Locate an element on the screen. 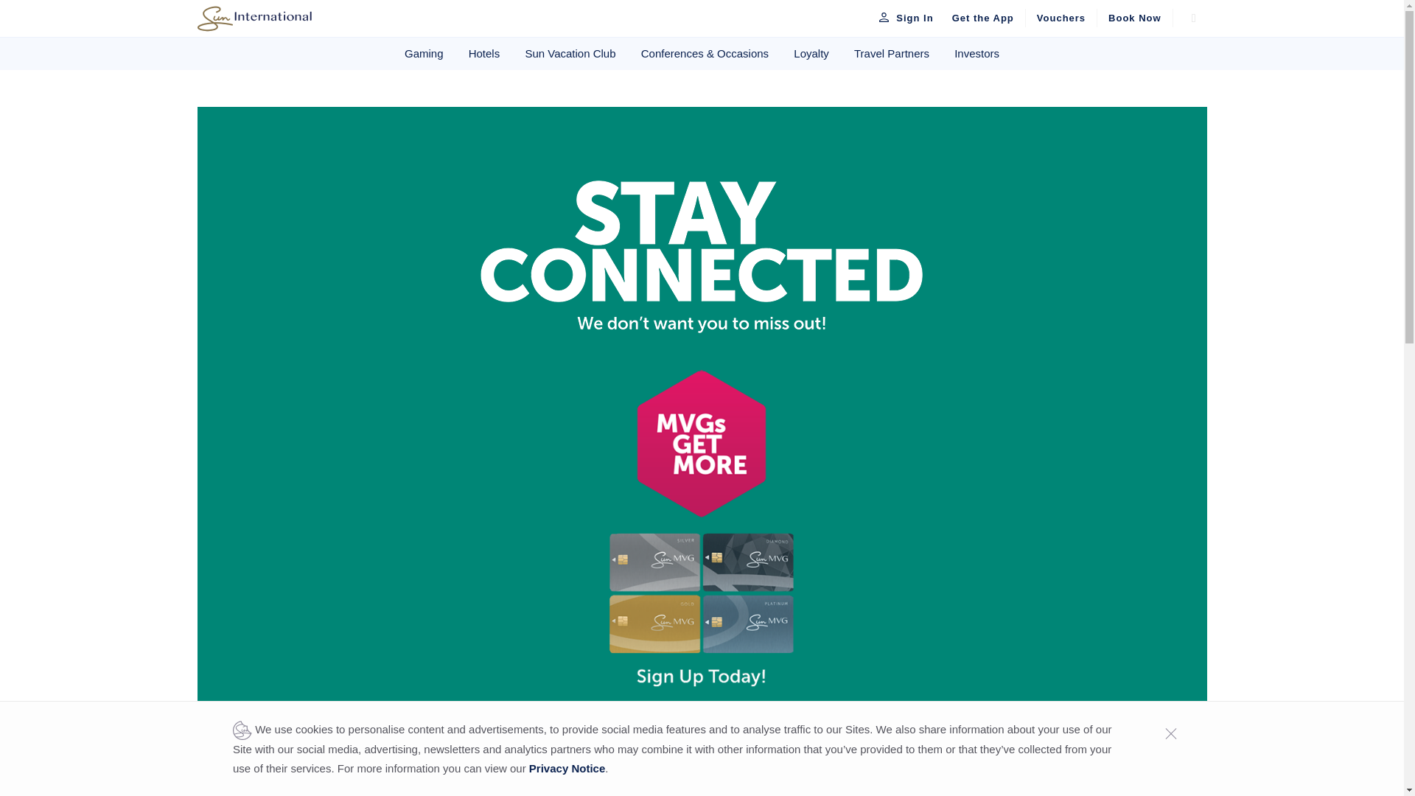 The width and height of the screenshot is (1415, 796). Hotels is located at coordinates (483, 54).